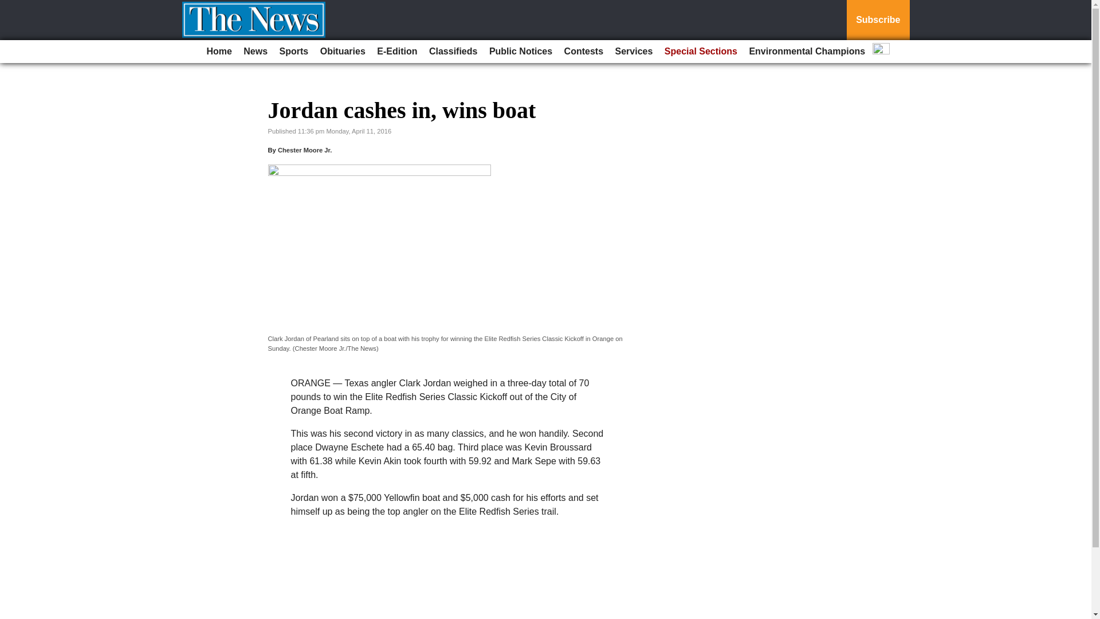 This screenshot has height=619, width=1100. Describe the element at coordinates (453, 52) in the screenshot. I see `Classifieds` at that location.